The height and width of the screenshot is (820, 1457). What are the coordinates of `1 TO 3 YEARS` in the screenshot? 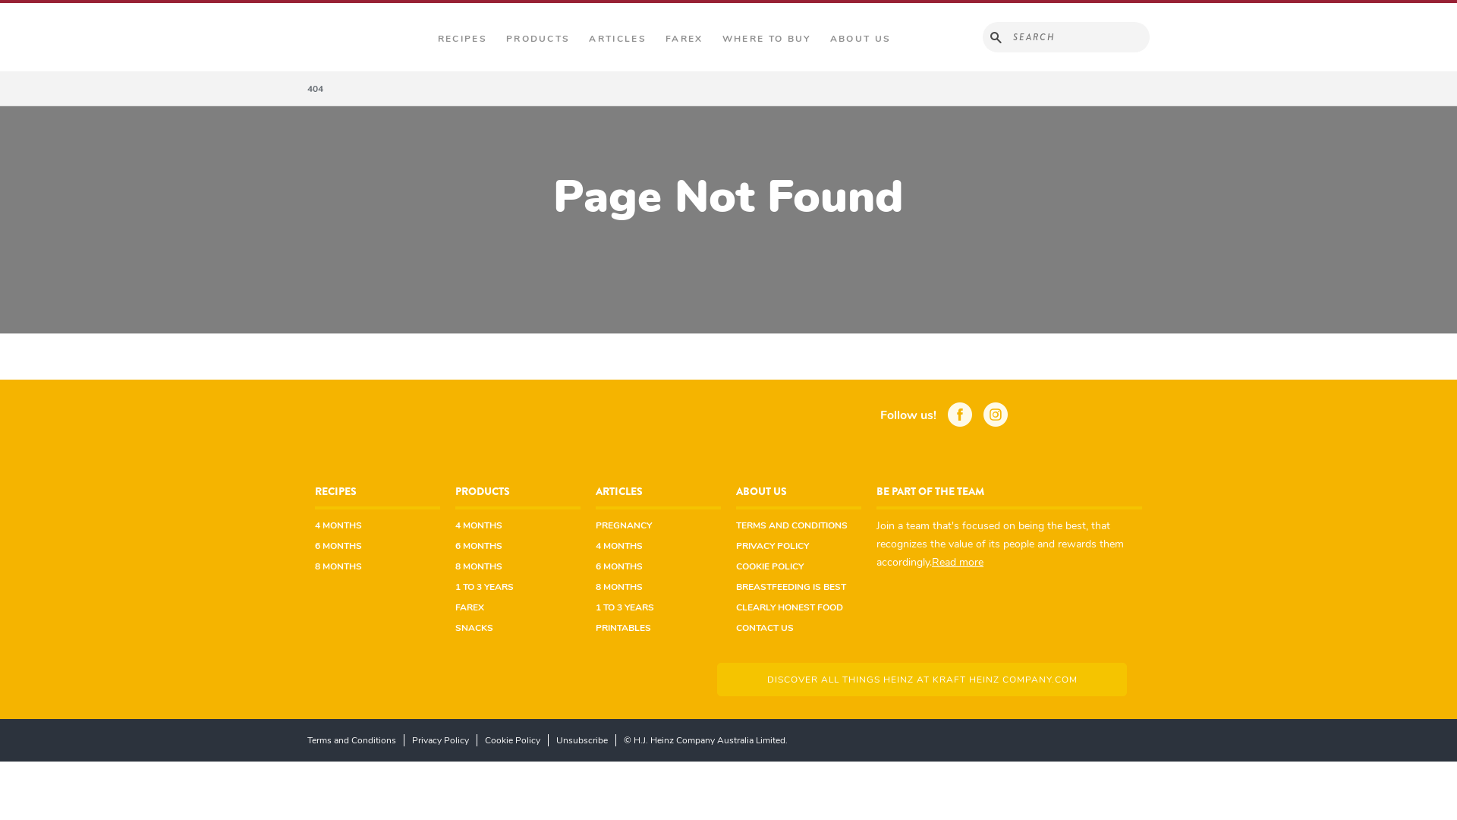 It's located at (484, 586).